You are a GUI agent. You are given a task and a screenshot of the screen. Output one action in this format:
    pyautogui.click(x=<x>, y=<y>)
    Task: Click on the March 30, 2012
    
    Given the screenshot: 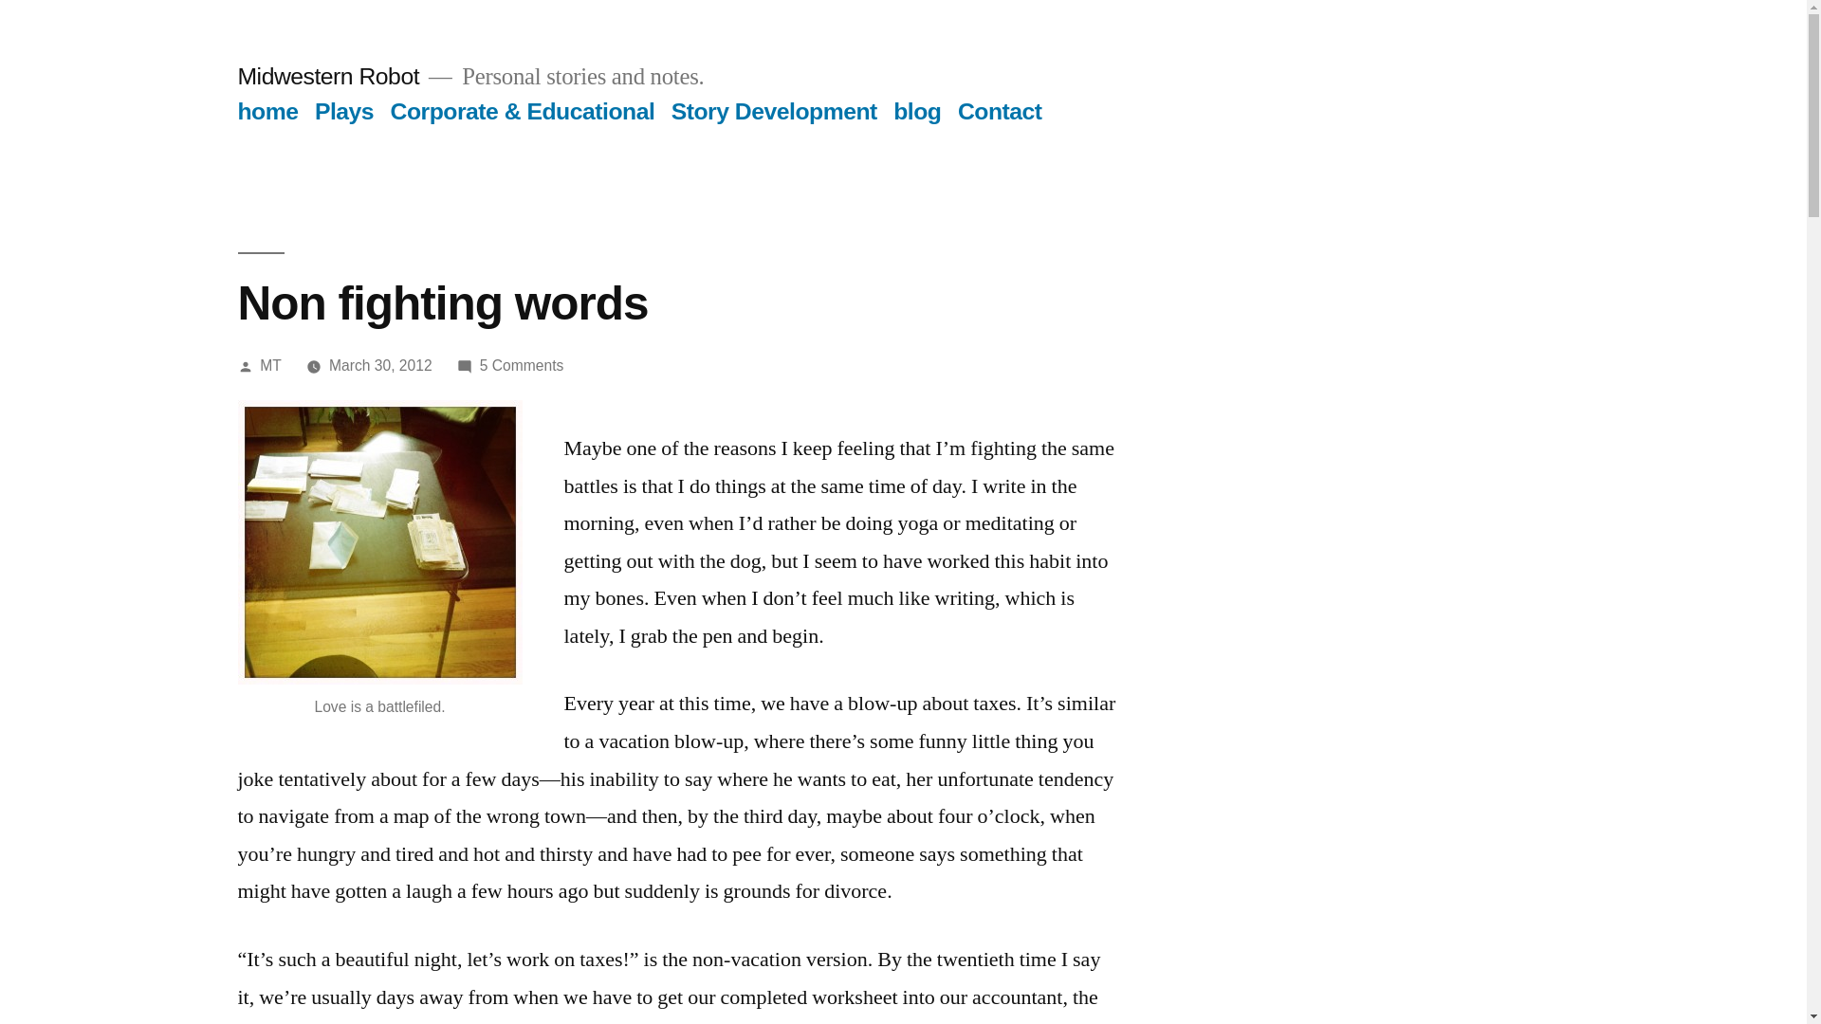 What is the action you would take?
    pyautogui.click(x=381, y=365)
    